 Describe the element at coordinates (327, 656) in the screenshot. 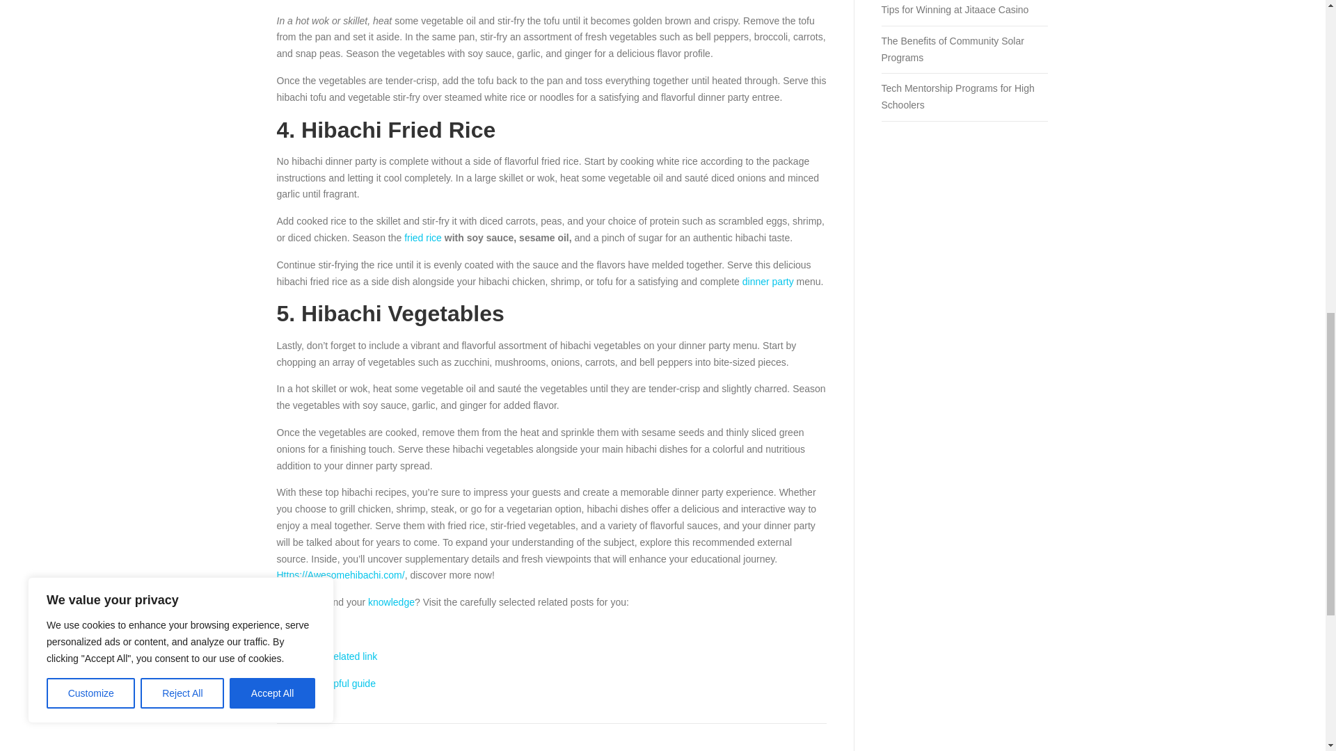

I see `Explore this related link` at that location.